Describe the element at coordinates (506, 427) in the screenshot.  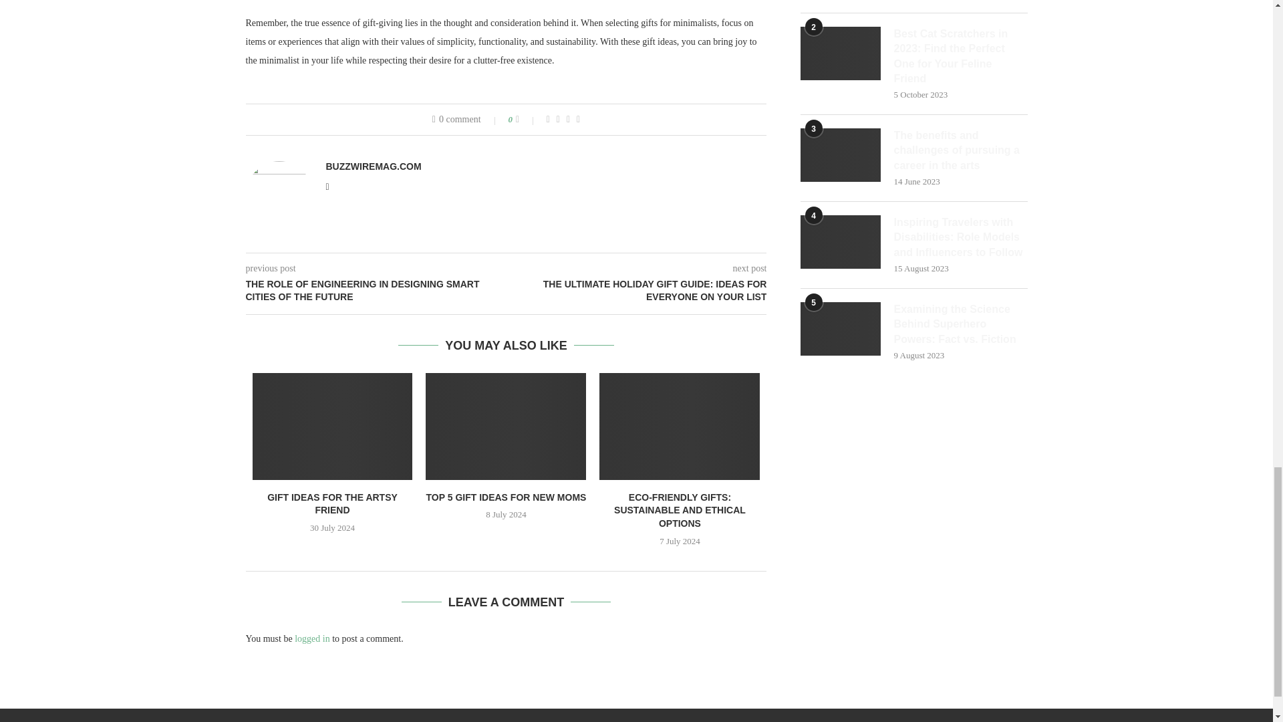
I see `Top 5 Gift Ideas for New Moms` at that location.